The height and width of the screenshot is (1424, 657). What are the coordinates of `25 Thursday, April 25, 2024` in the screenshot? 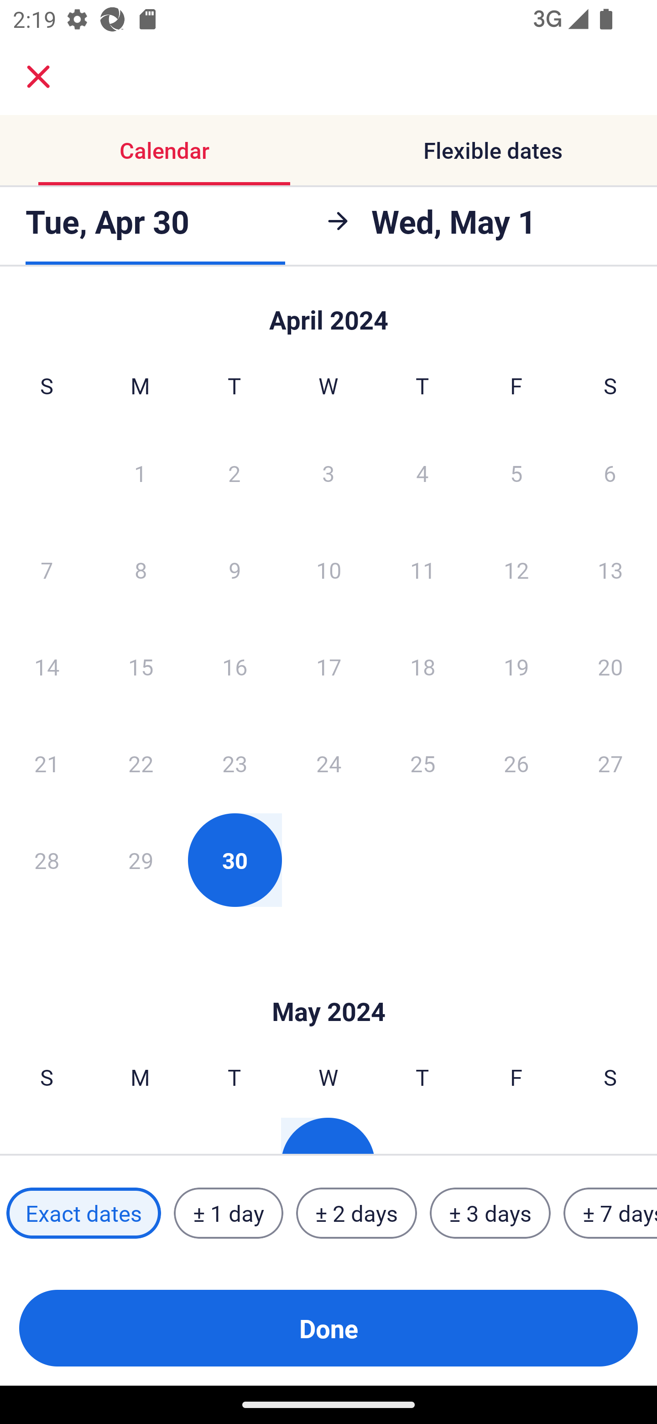 It's located at (422, 763).